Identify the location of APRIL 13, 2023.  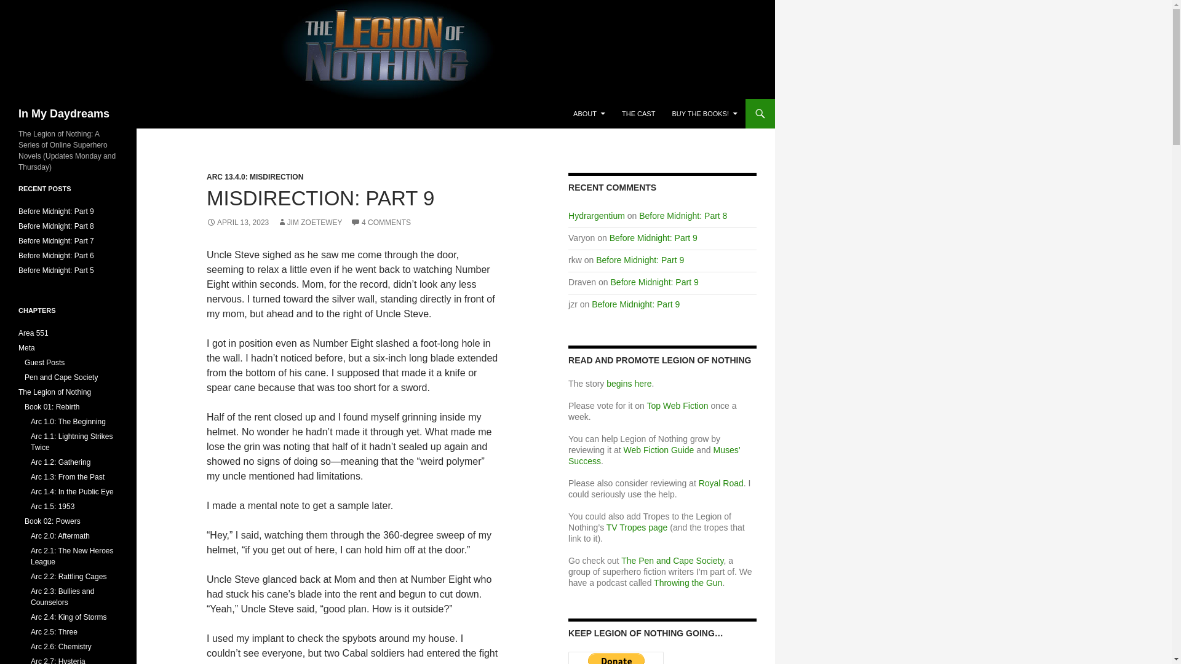
(237, 223).